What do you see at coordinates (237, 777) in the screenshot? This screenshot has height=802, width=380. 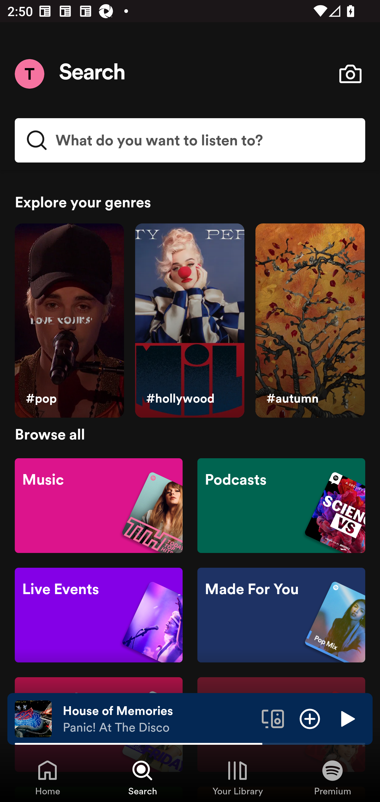 I see `Your Library, Tab 3 of 4 Your Library Your Library` at bounding box center [237, 777].